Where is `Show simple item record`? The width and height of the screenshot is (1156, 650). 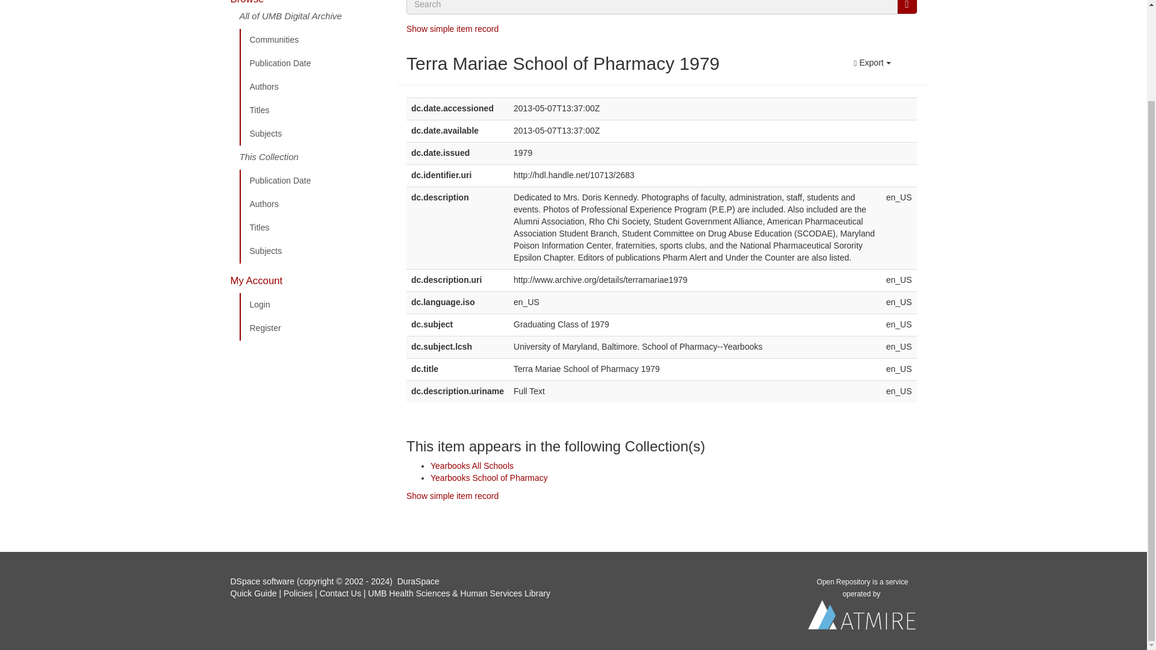
Show simple item record is located at coordinates (452, 496).